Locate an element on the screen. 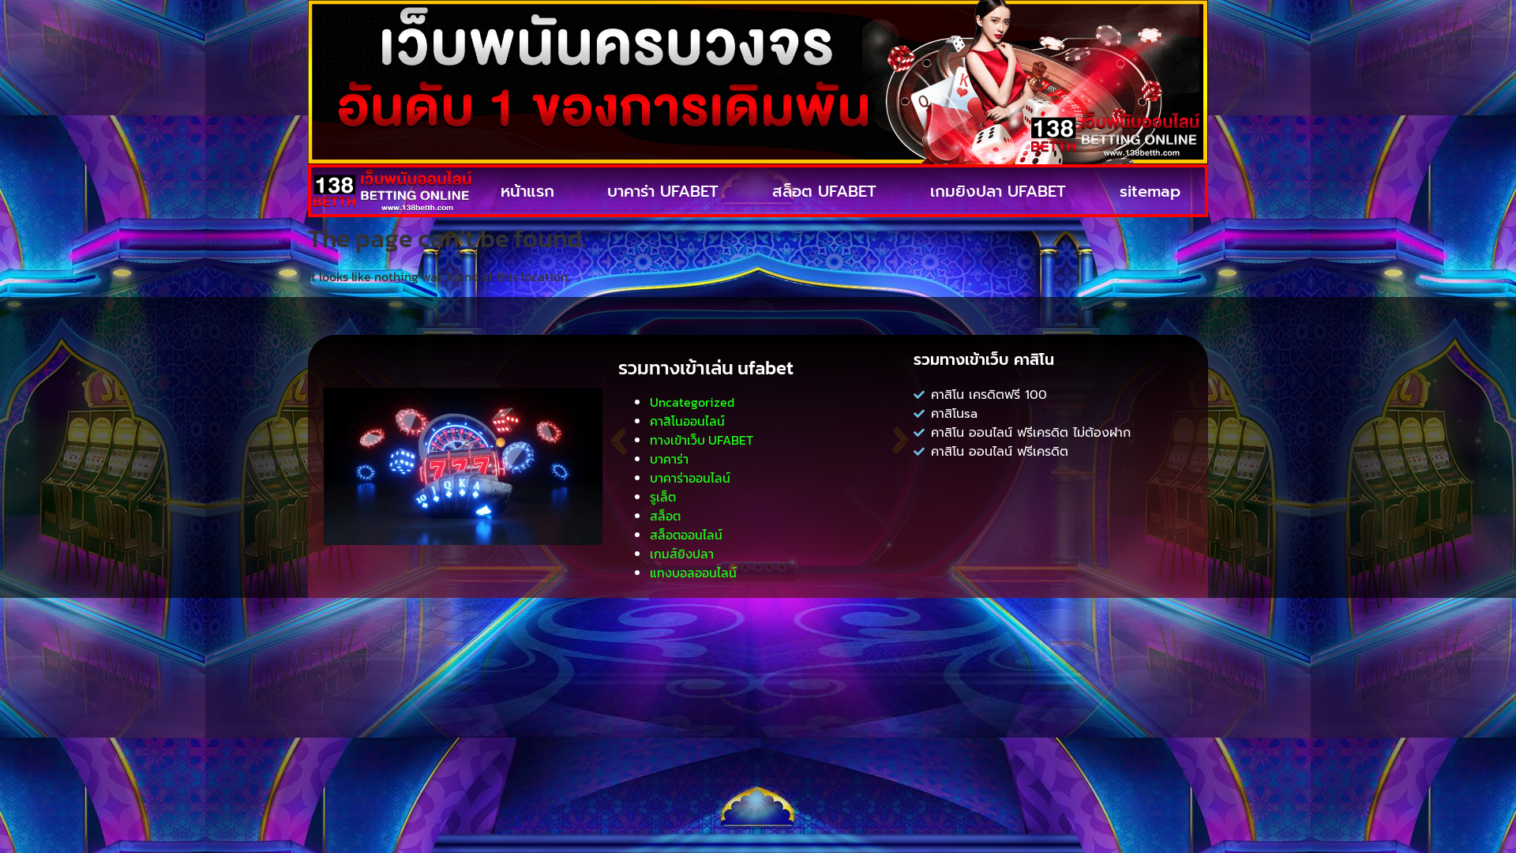 The height and width of the screenshot is (853, 1516). Uncategorized is located at coordinates (692, 402).